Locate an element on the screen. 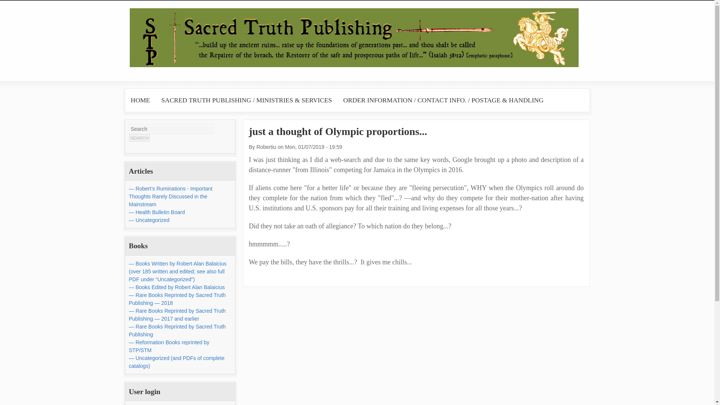  Enter the terms you wish to search for. is located at coordinates (171, 129).